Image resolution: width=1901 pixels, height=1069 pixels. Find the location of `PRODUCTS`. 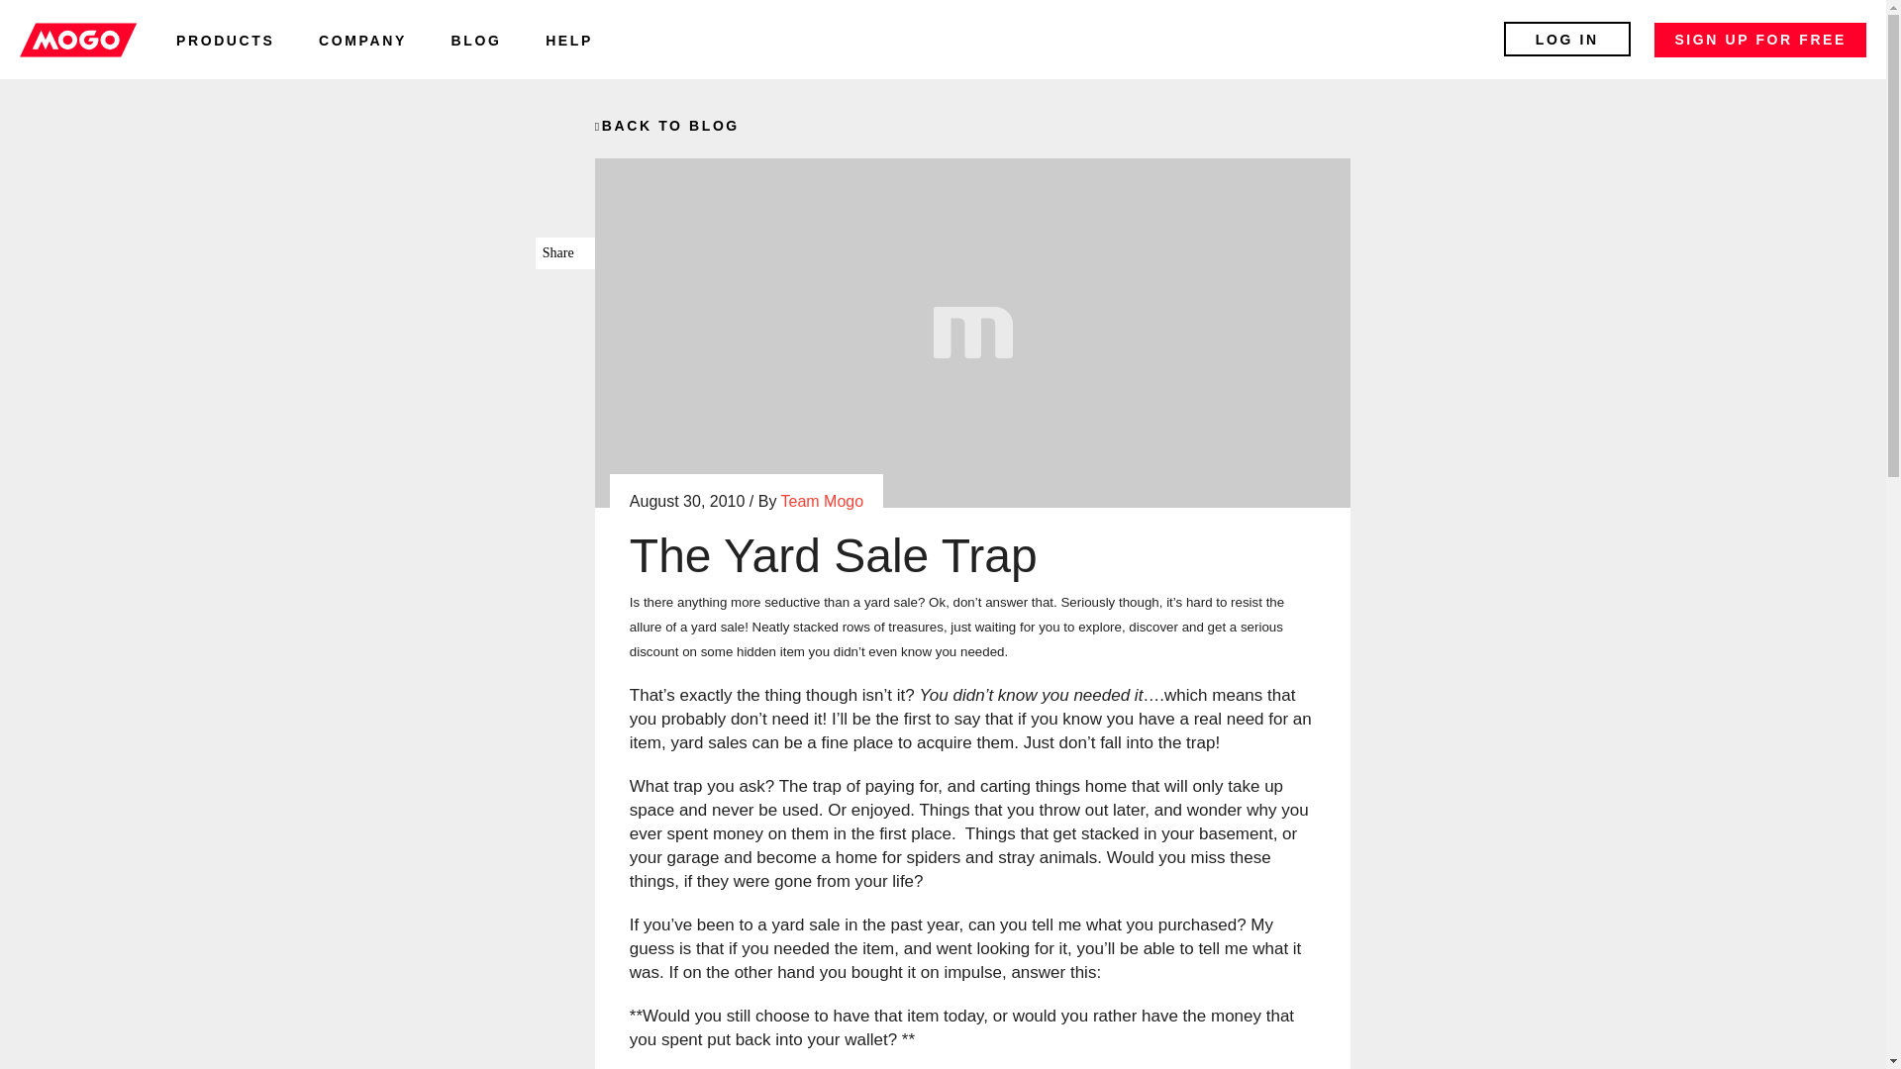

PRODUCTS is located at coordinates (225, 40).